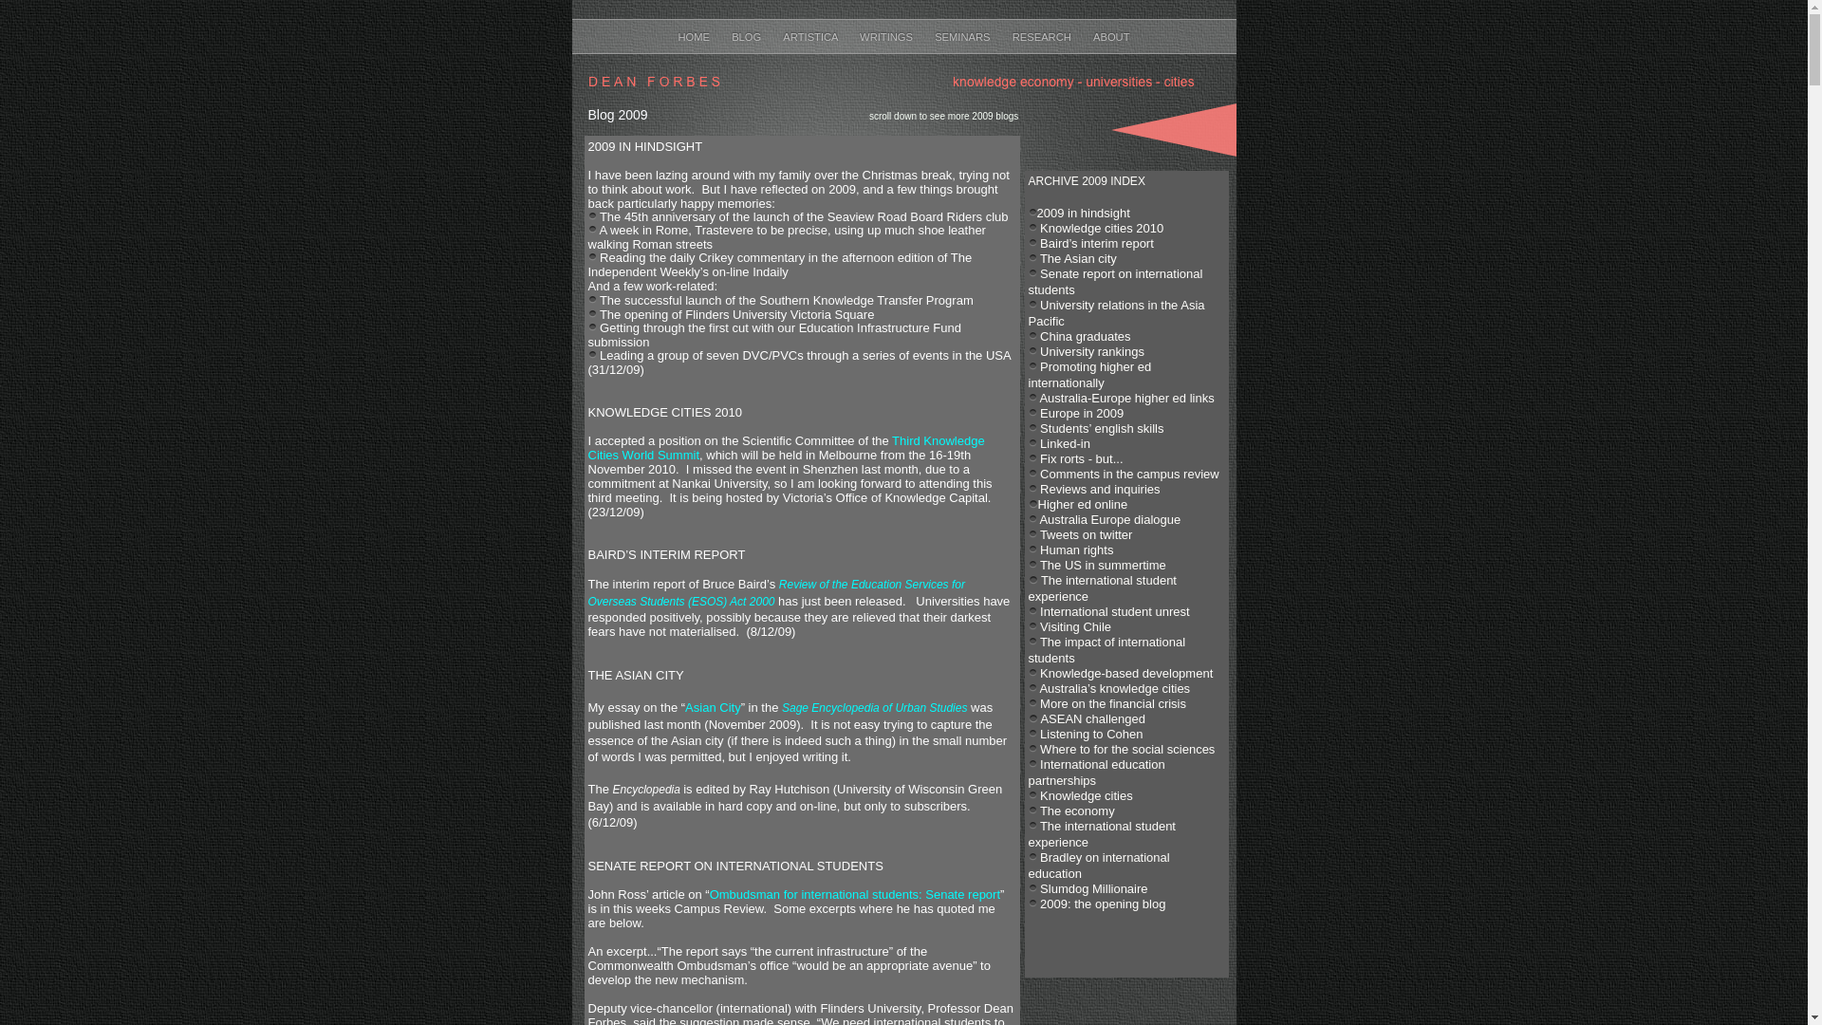  Describe the element at coordinates (964, 37) in the screenshot. I see `SEMINARS` at that location.